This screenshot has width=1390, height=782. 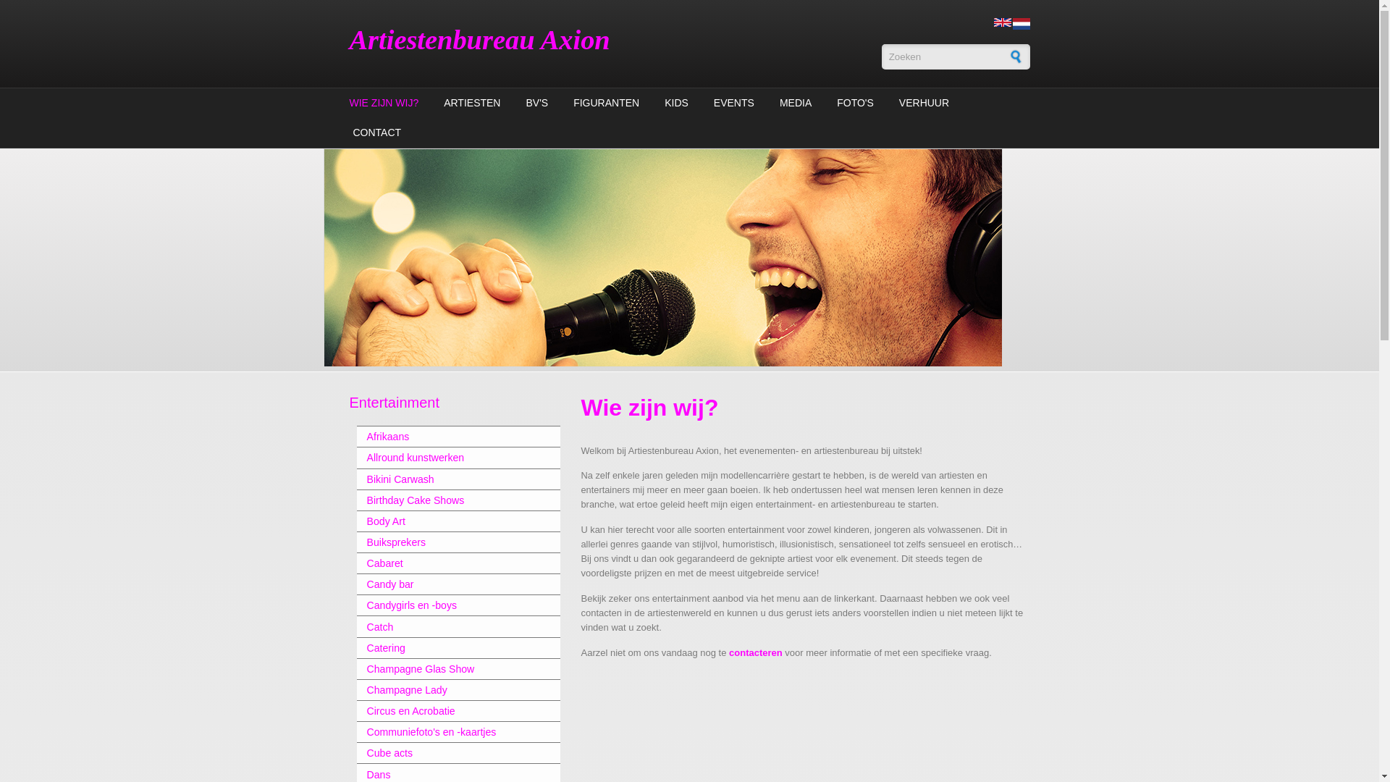 I want to click on Allround kunstwerken, so click(x=448, y=458).